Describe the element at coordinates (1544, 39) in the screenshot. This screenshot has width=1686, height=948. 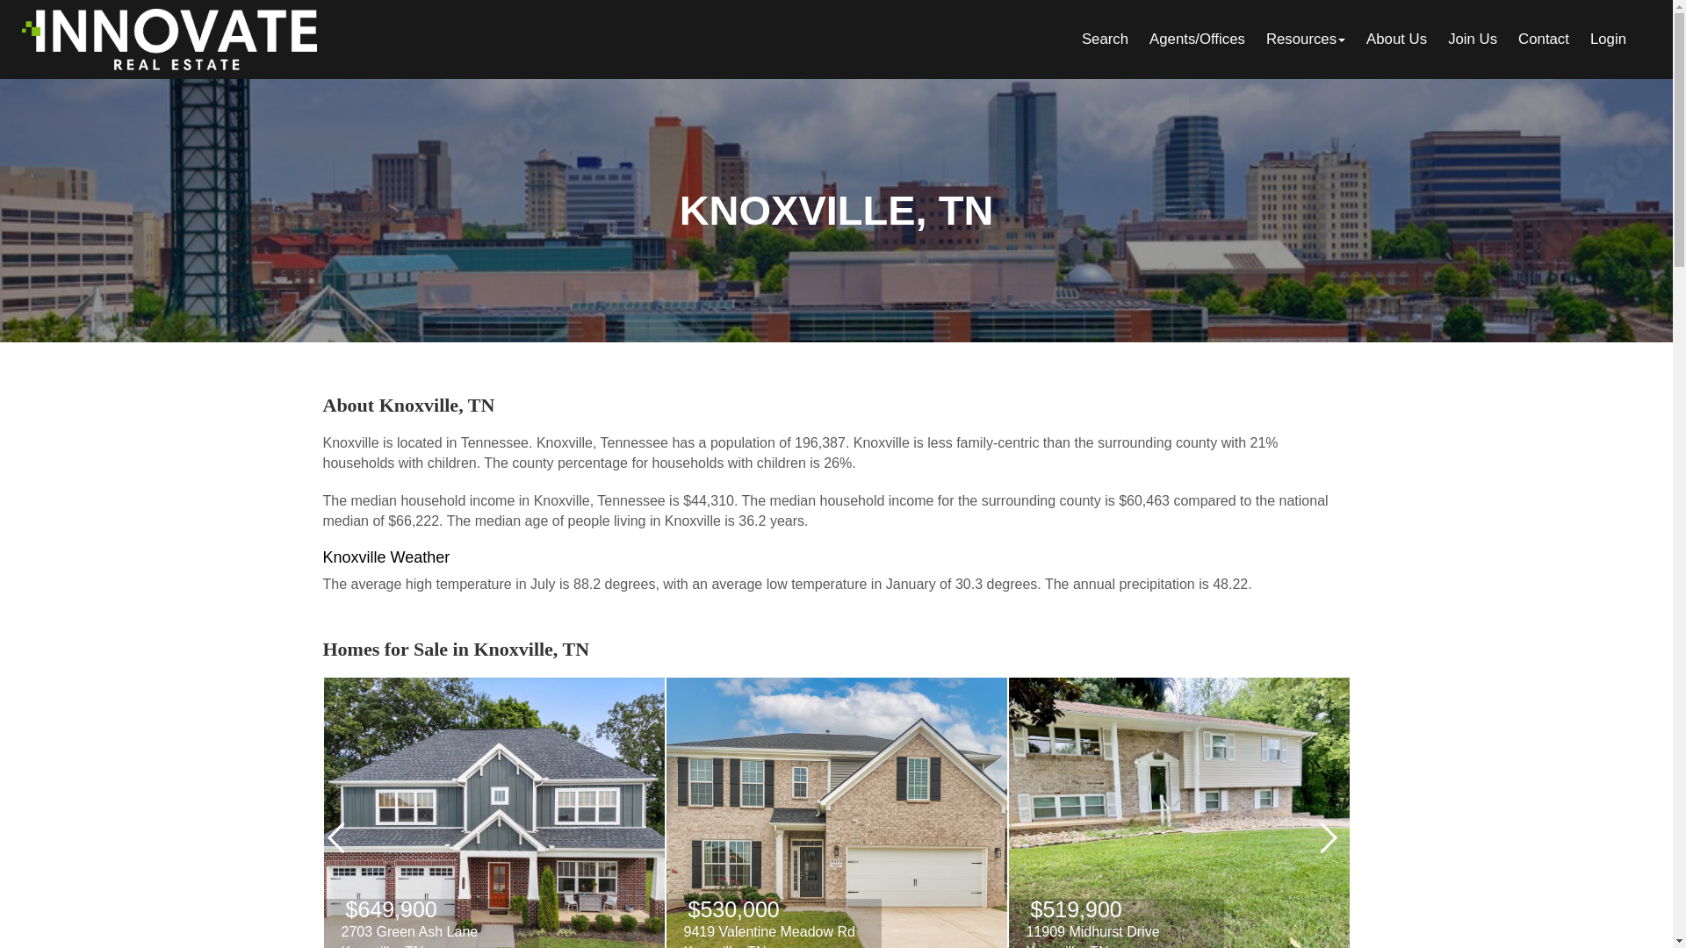
I see `Contact` at that location.